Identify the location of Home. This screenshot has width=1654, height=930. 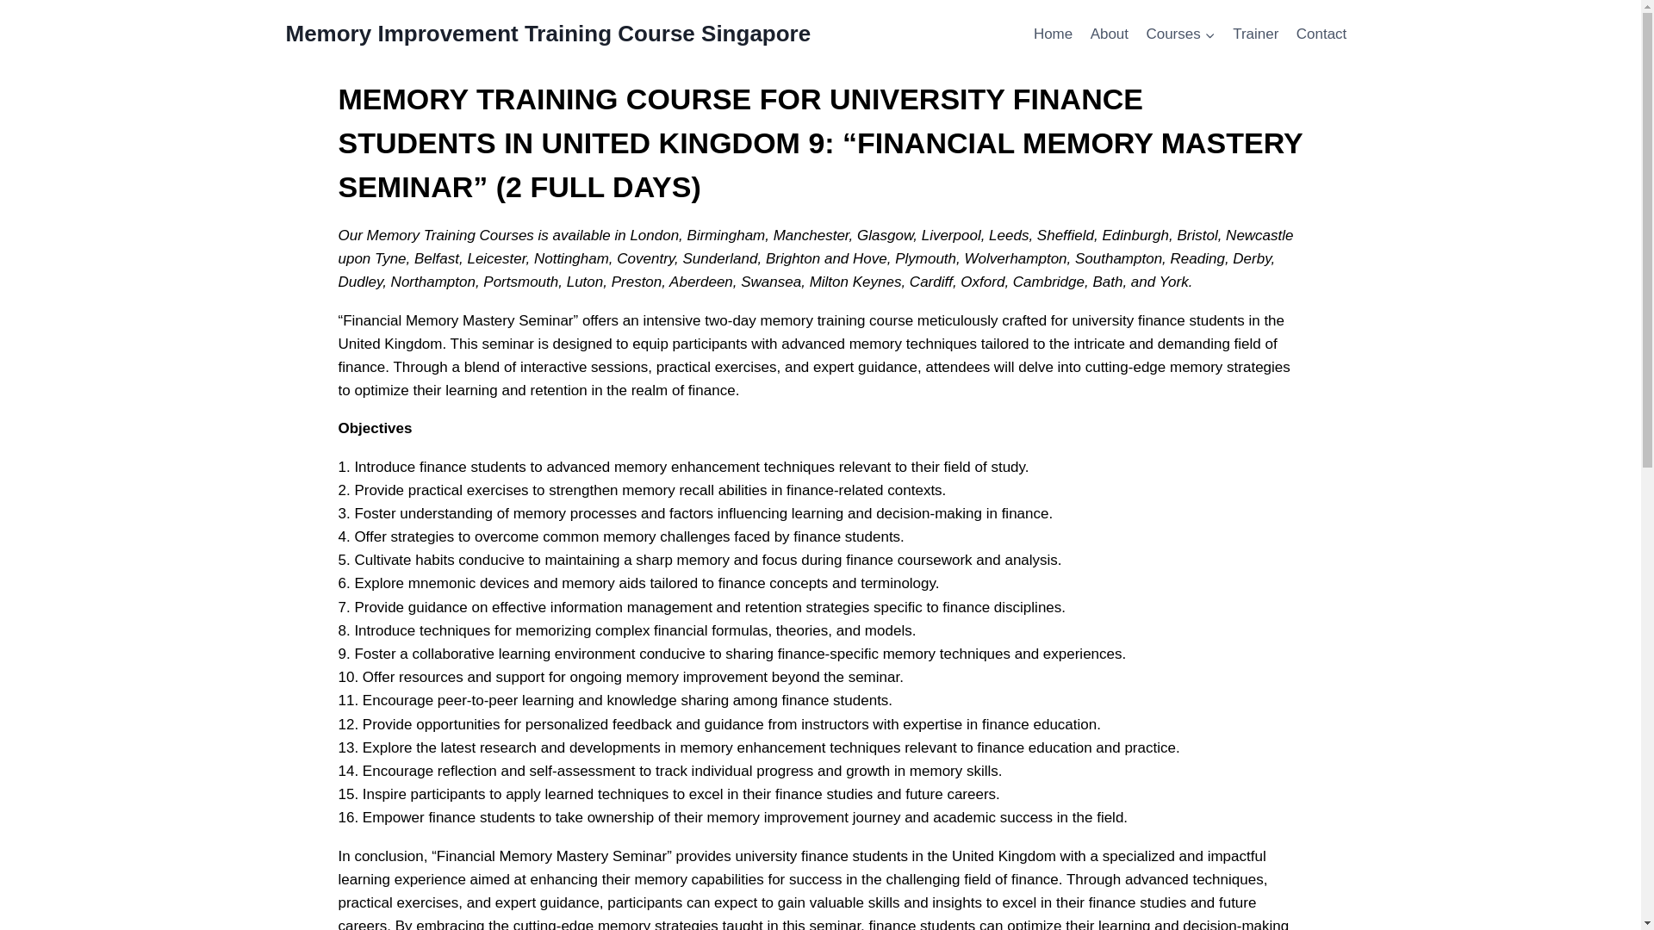
(1053, 34).